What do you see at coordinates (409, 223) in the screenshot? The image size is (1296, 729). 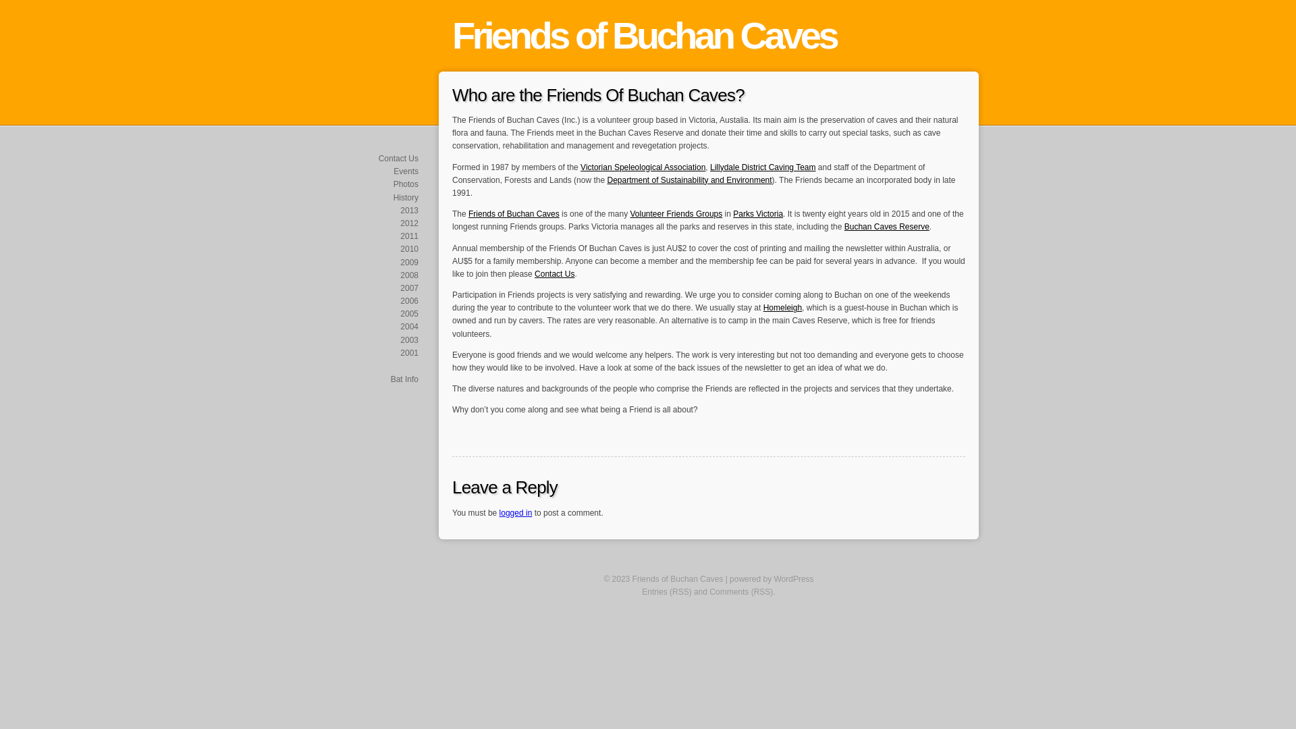 I see `2012` at bounding box center [409, 223].